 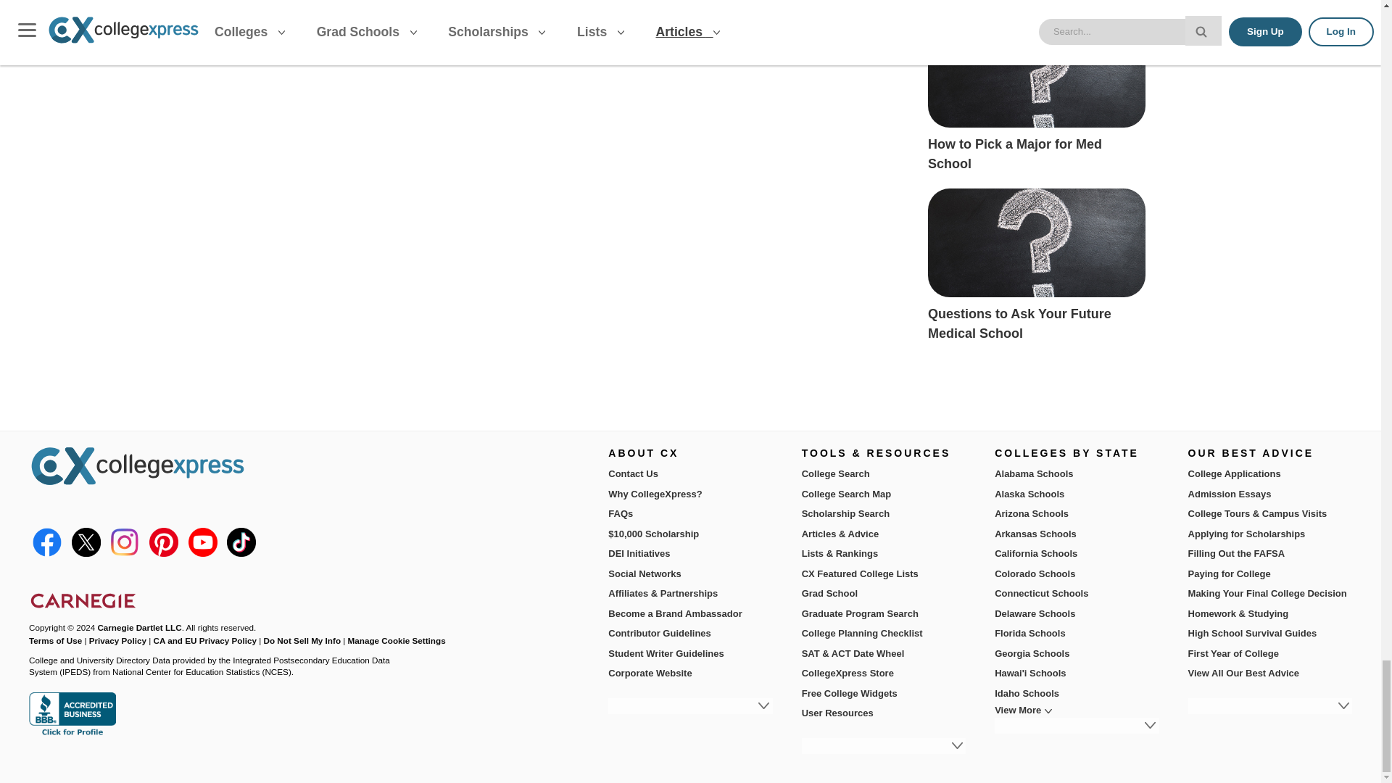 I want to click on TikTok, so click(x=241, y=553).